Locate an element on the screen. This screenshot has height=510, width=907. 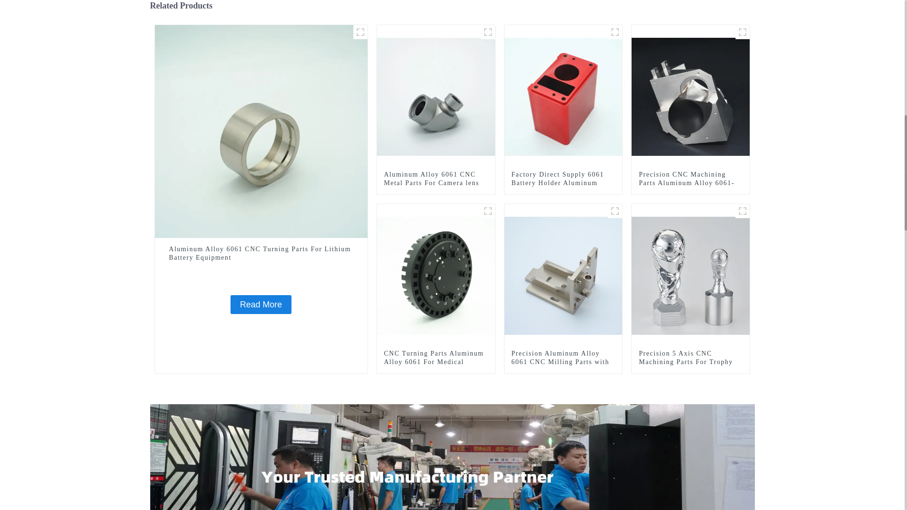
CNC Turning Parts Aluminum Alloy 6061 For Medical Devices is located at coordinates (436, 274).